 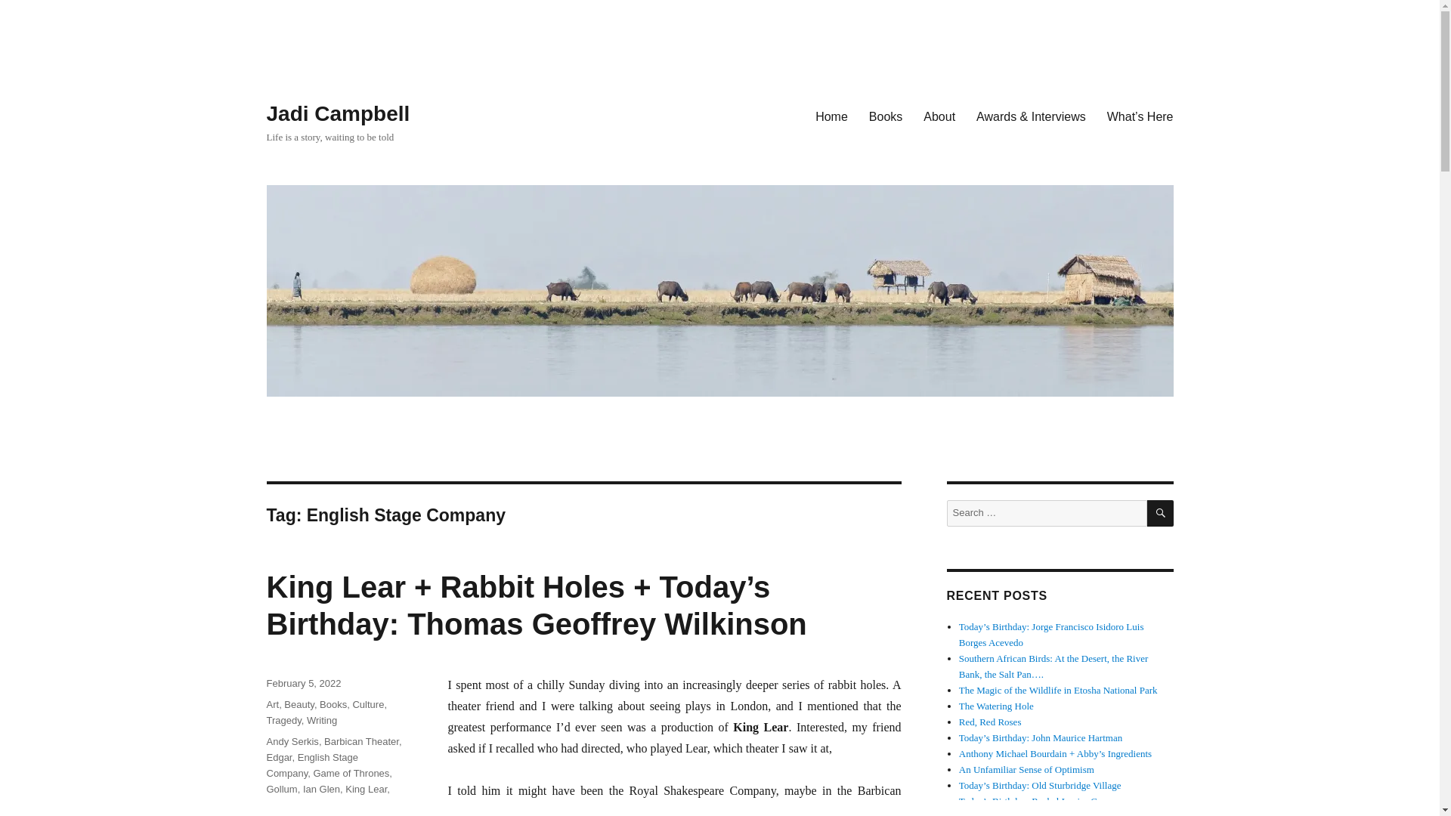 What do you see at coordinates (337, 113) in the screenshot?
I see `Jadi Campbell` at bounding box center [337, 113].